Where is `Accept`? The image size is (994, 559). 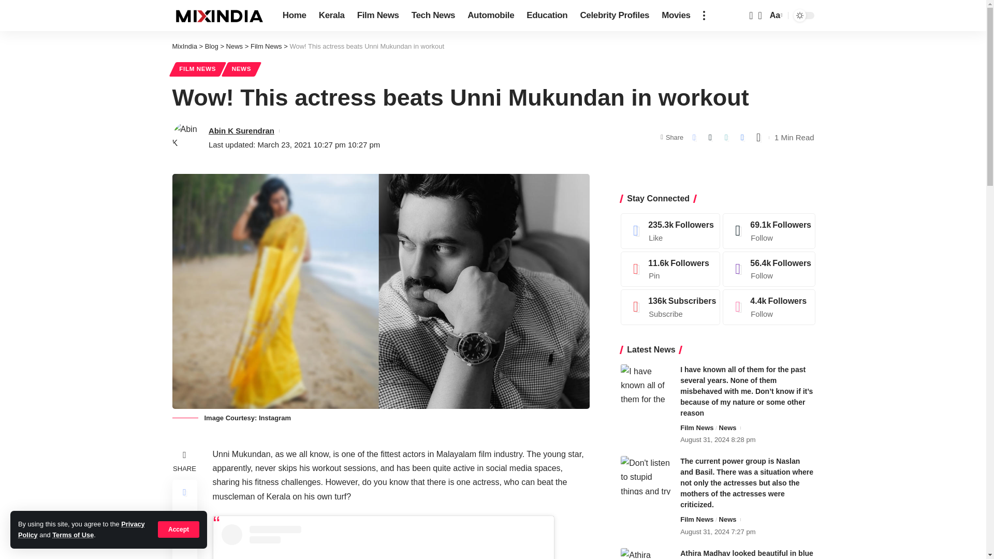
Accept is located at coordinates (179, 529).